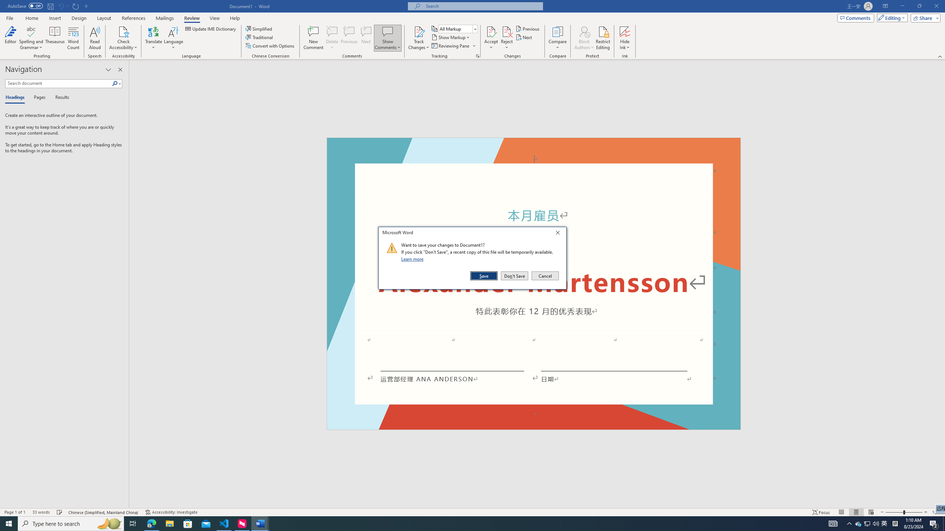 The height and width of the screenshot is (531, 945). Describe the element at coordinates (332, 31) in the screenshot. I see `Delete` at that location.